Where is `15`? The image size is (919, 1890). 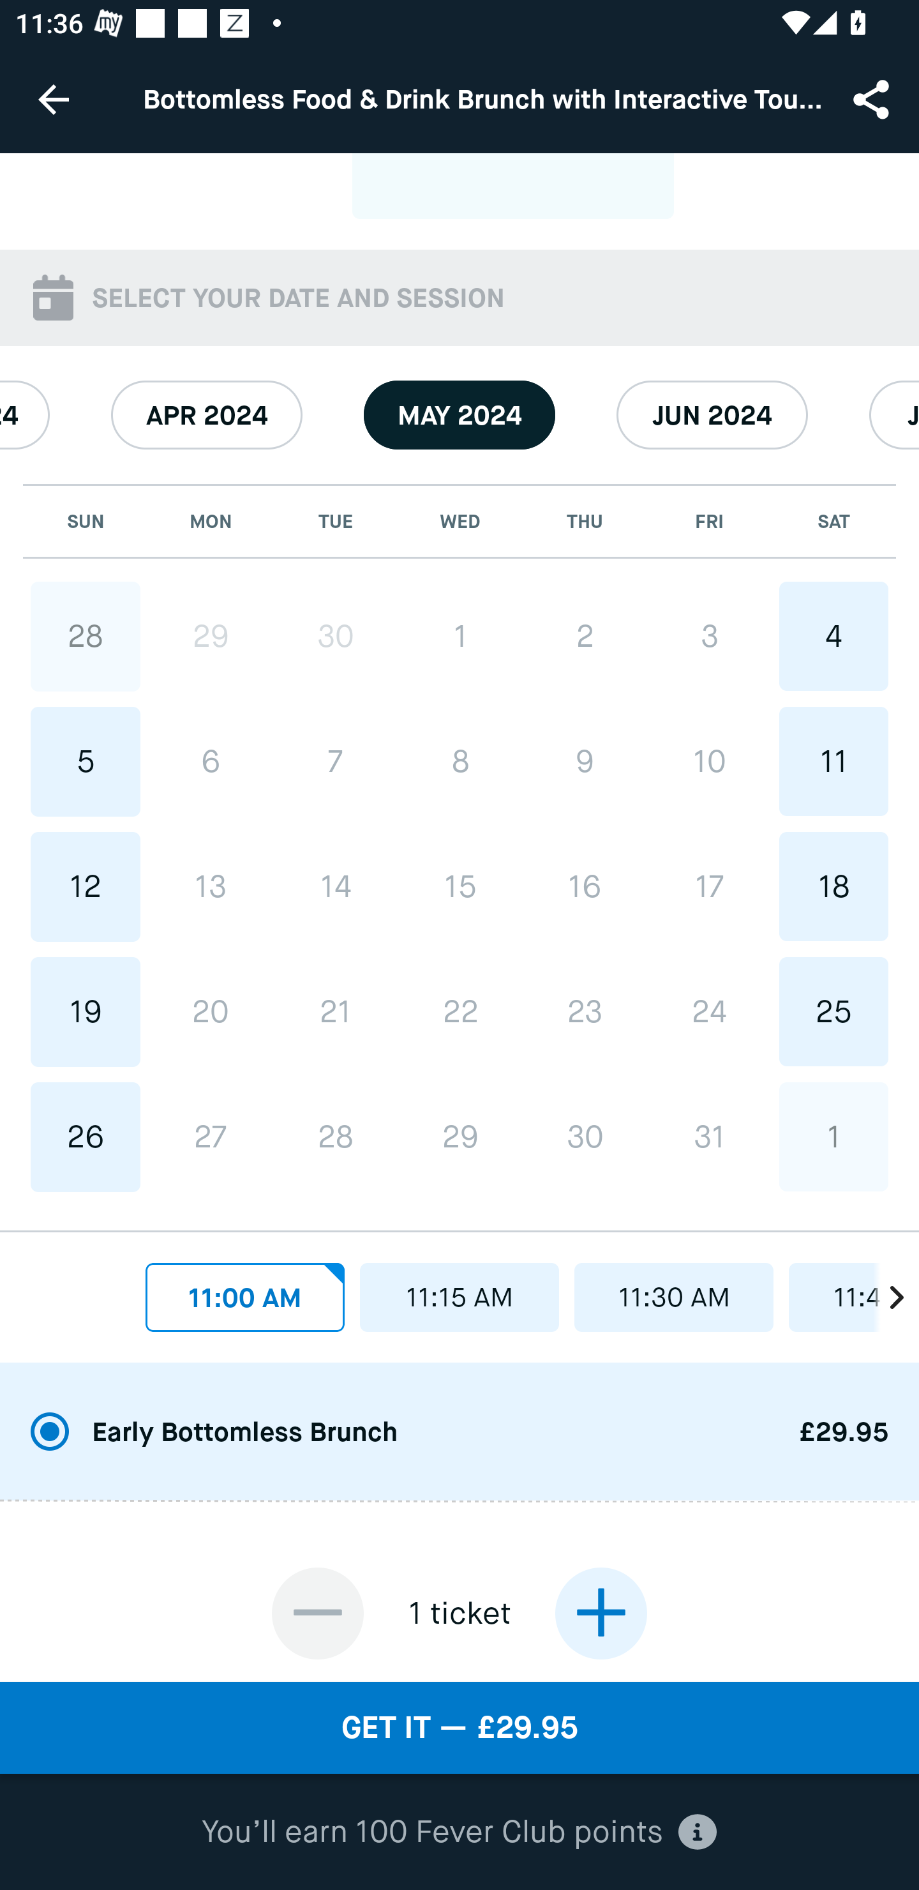
15 is located at coordinates (460, 886).